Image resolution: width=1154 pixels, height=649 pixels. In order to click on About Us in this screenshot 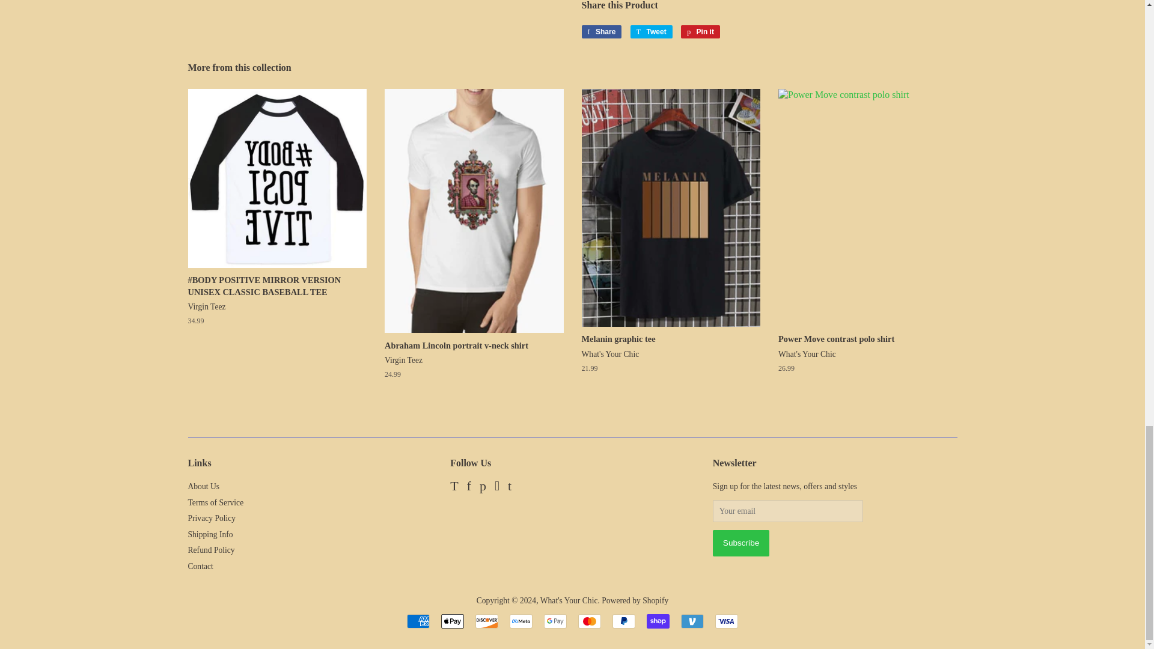, I will do `click(203, 486)`.